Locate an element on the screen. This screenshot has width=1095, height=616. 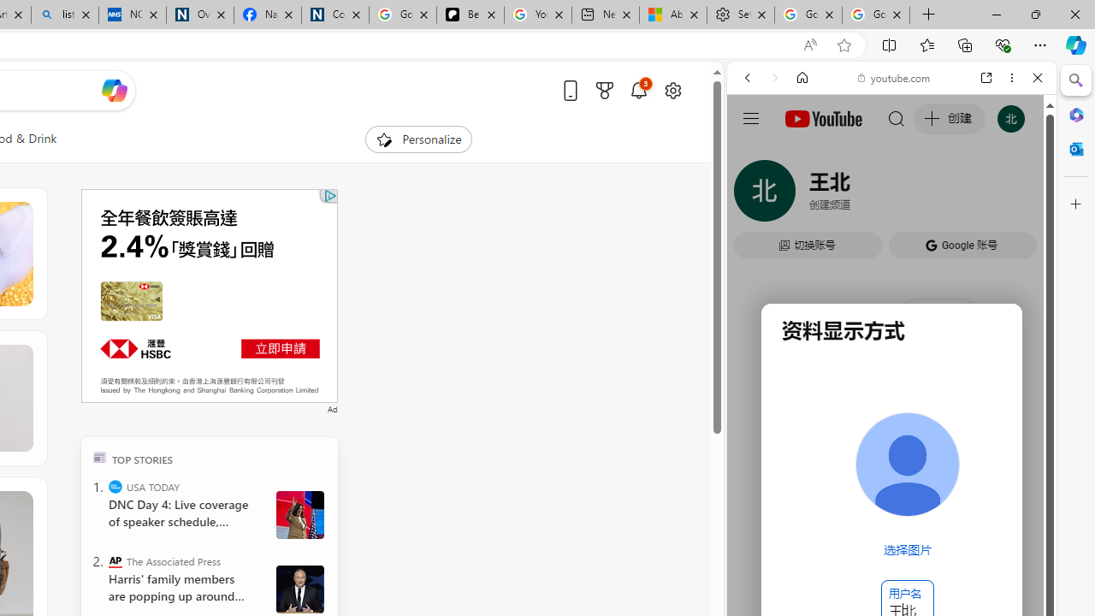
TOP is located at coordinates (99, 457).